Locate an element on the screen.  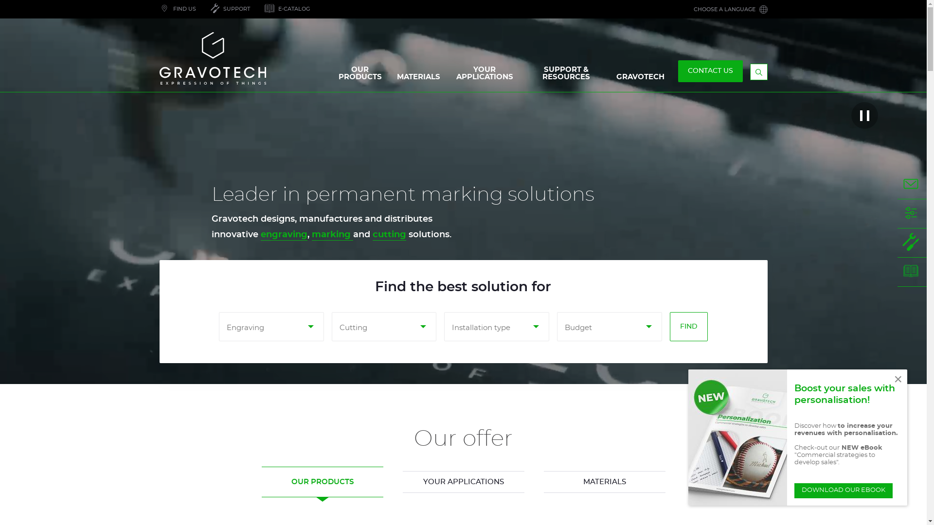
Play/Pause this video is located at coordinates (865, 116).